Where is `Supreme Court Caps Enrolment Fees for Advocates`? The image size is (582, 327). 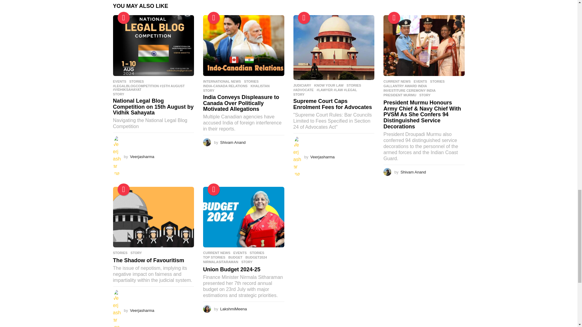
Supreme Court Caps Enrolment Fees for Advocates is located at coordinates (334, 47).